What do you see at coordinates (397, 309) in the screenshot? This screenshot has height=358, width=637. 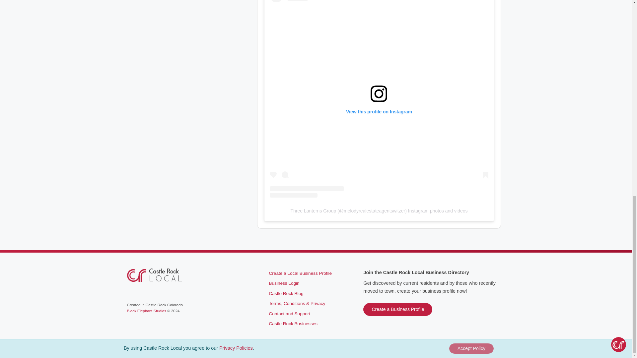 I see `Create a Business Profile` at bounding box center [397, 309].